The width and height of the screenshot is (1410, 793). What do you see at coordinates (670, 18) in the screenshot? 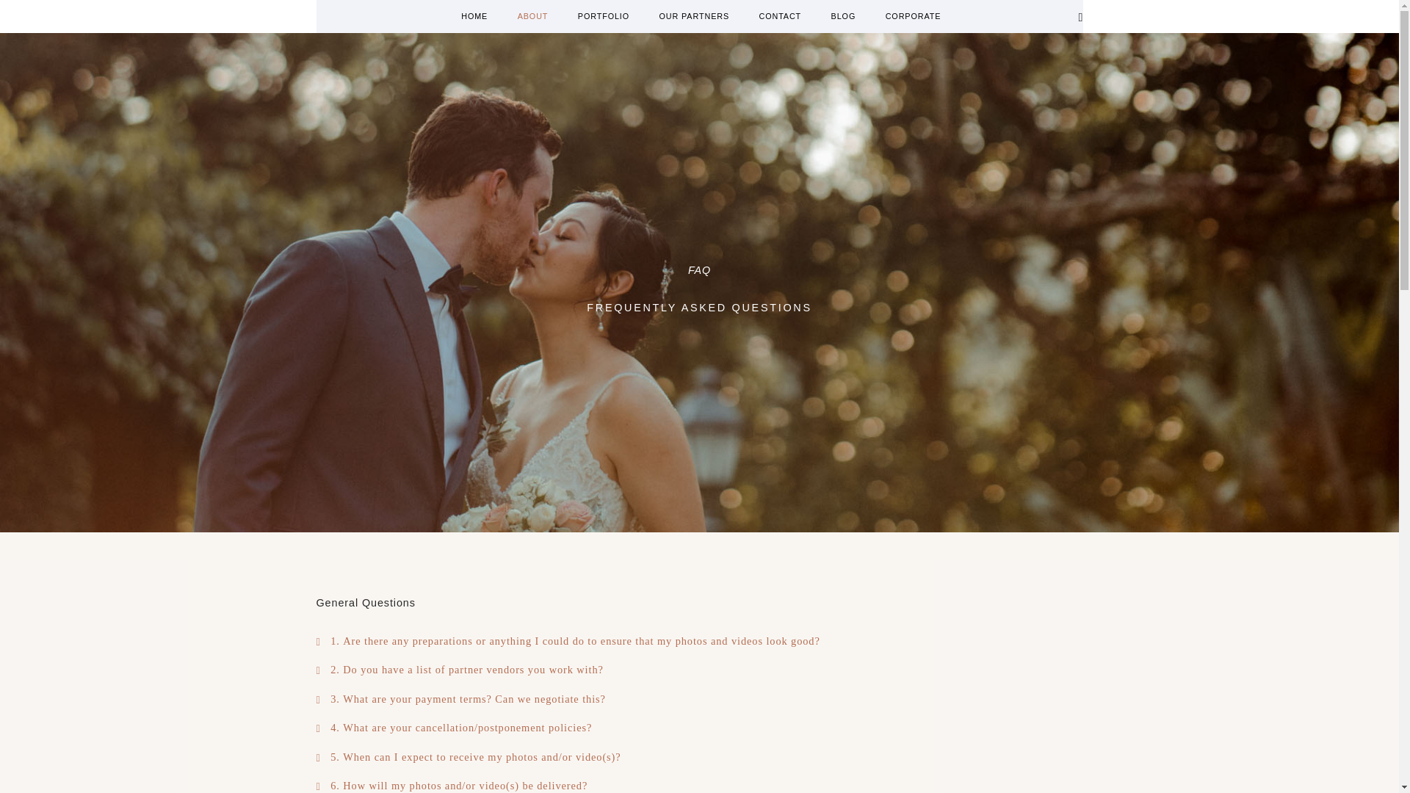
I see `Portfolio` at bounding box center [670, 18].